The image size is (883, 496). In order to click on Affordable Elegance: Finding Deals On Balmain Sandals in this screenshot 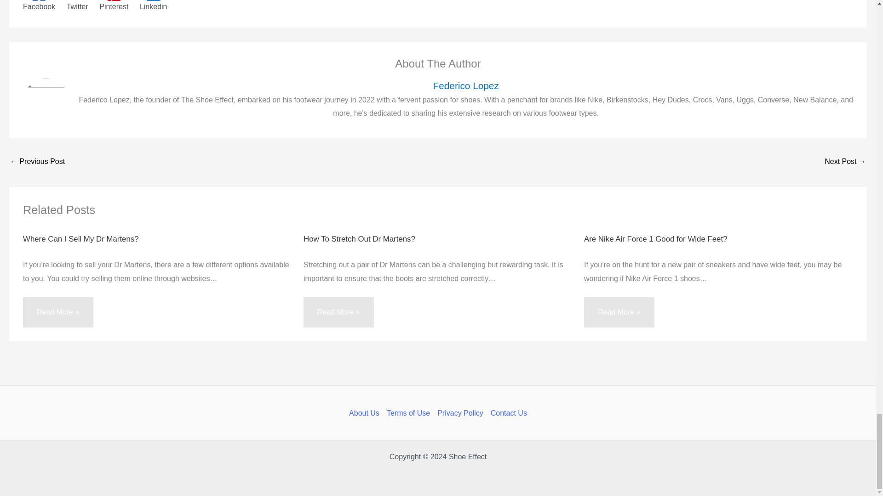, I will do `click(37, 162)`.